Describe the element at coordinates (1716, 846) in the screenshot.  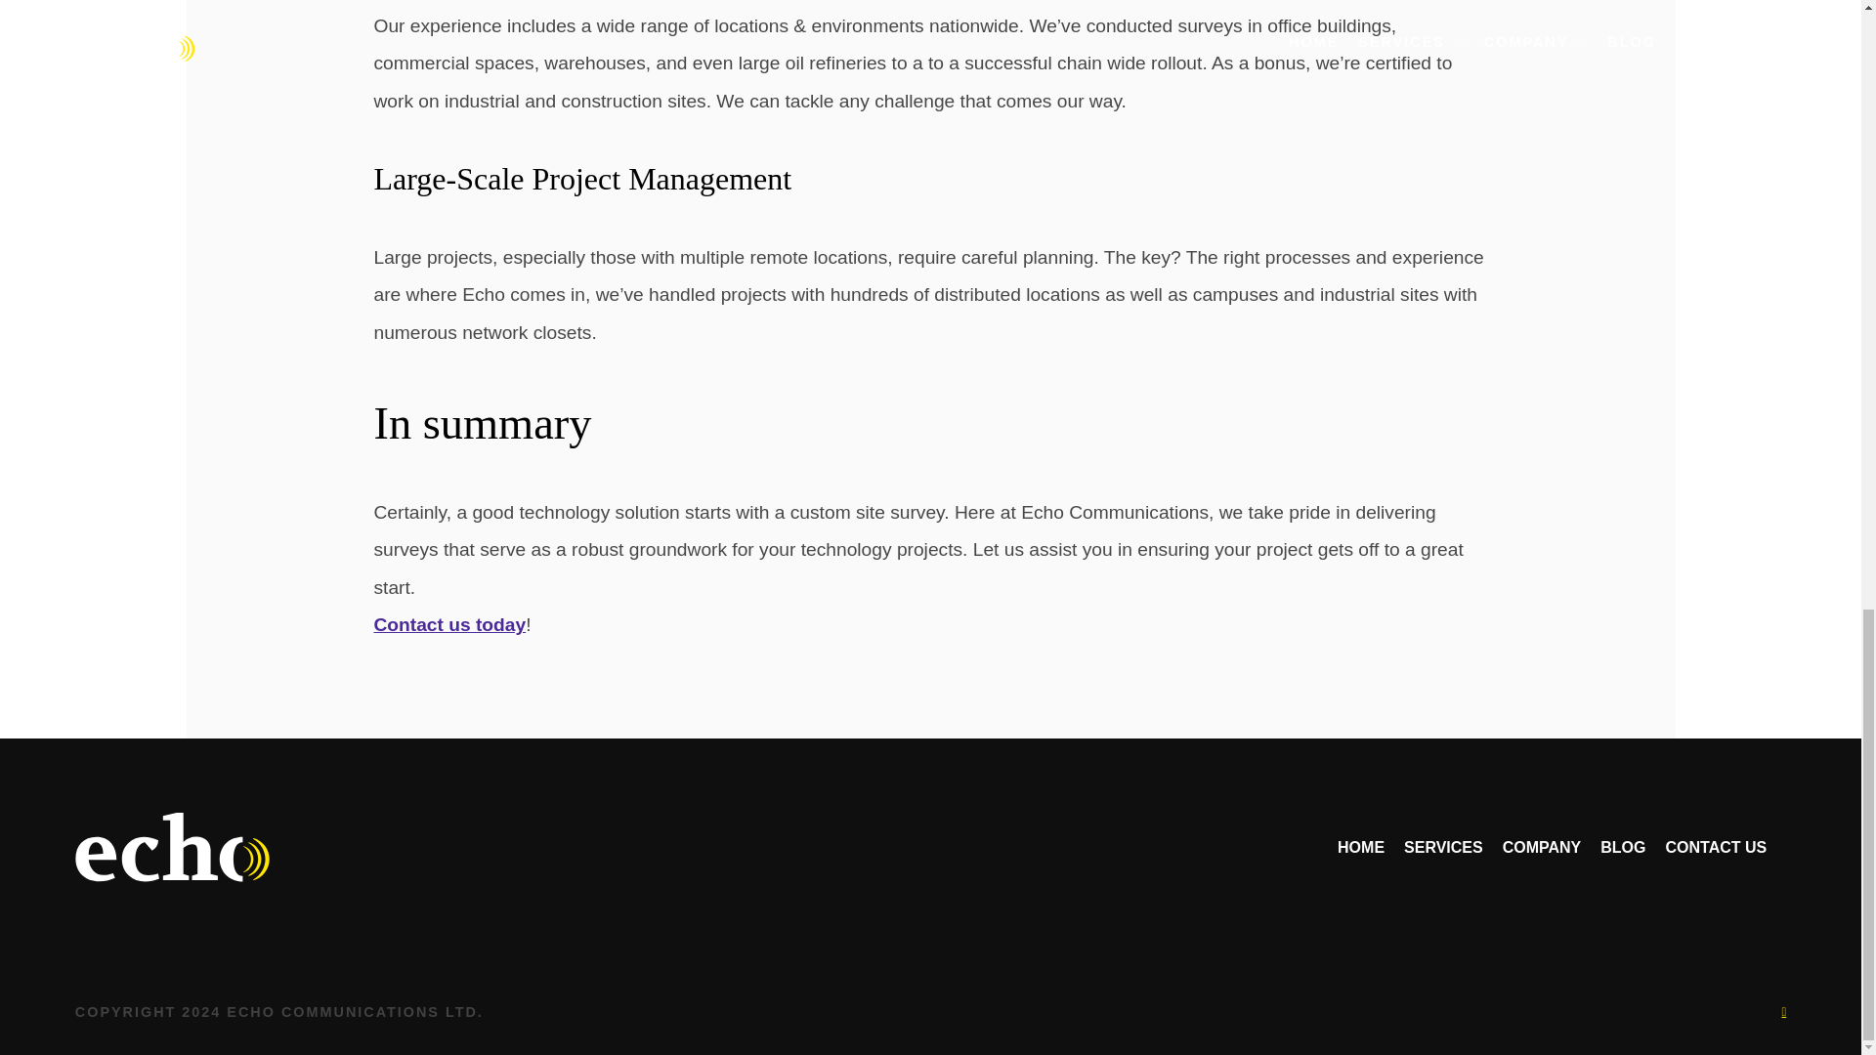
I see `CONTACT US` at that location.